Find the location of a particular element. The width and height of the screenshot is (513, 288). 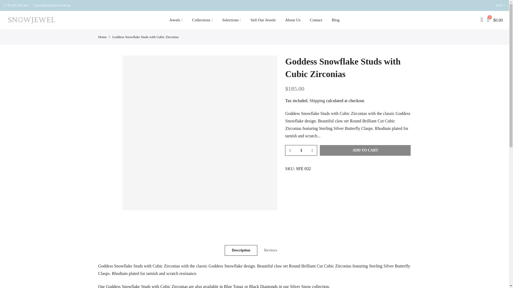

Goddess Snowflake Studs with Blue Topaz is located at coordinates (234, 286).